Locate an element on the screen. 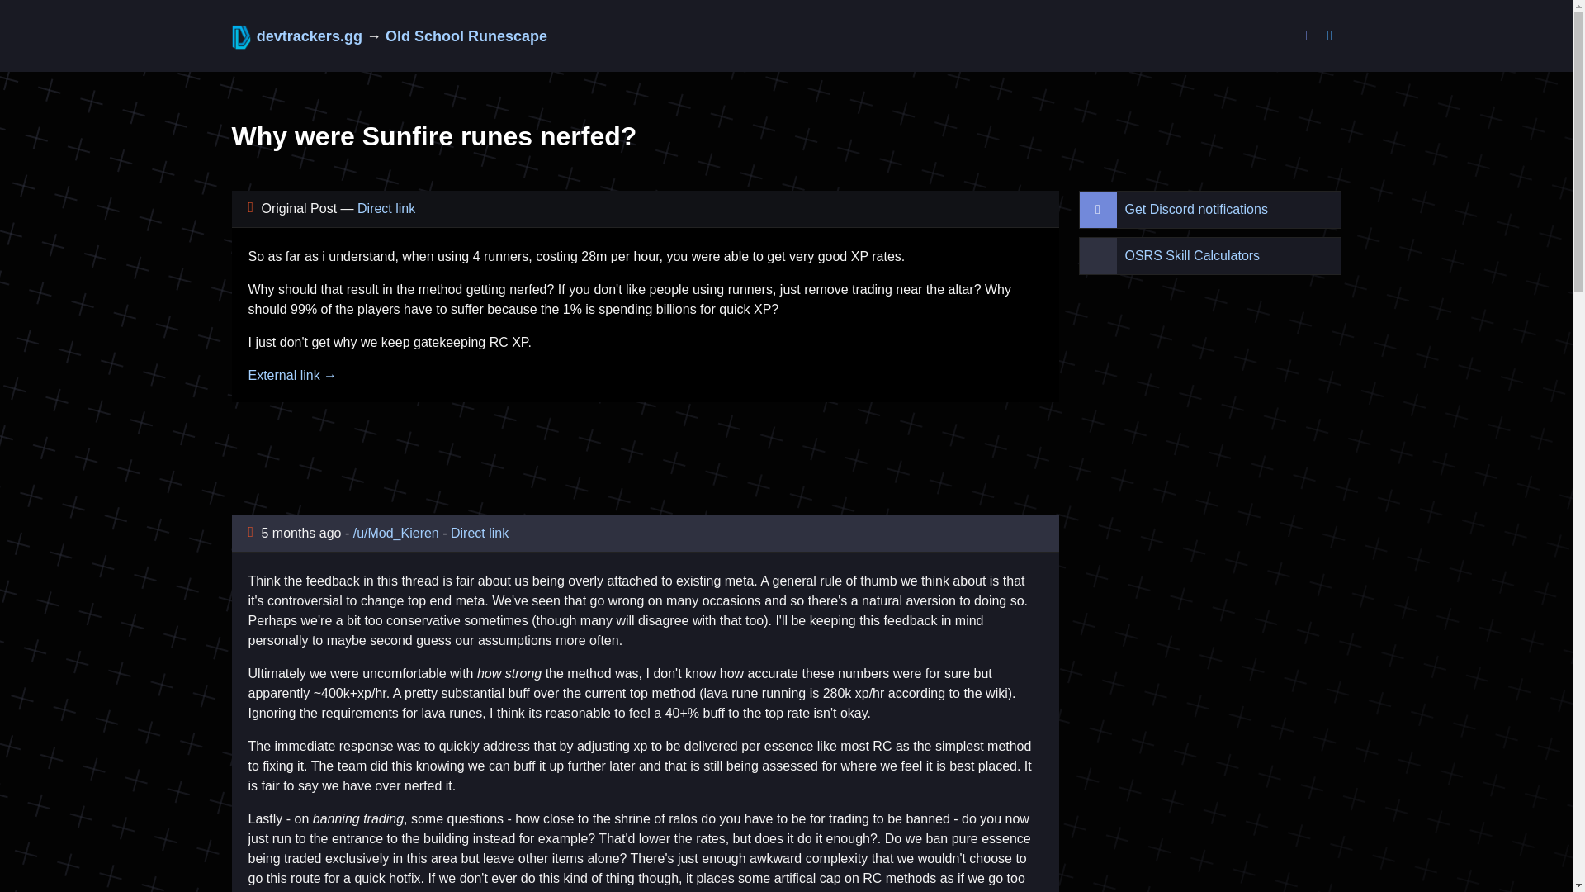  Direct link is located at coordinates (386, 208).